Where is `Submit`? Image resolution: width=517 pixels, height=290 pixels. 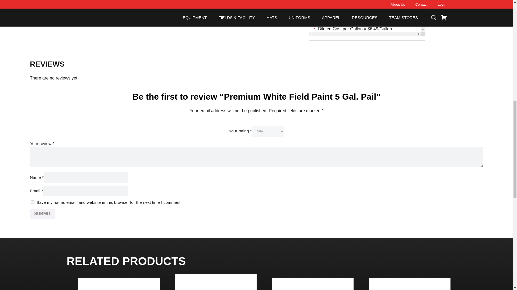
Submit is located at coordinates (42, 214).